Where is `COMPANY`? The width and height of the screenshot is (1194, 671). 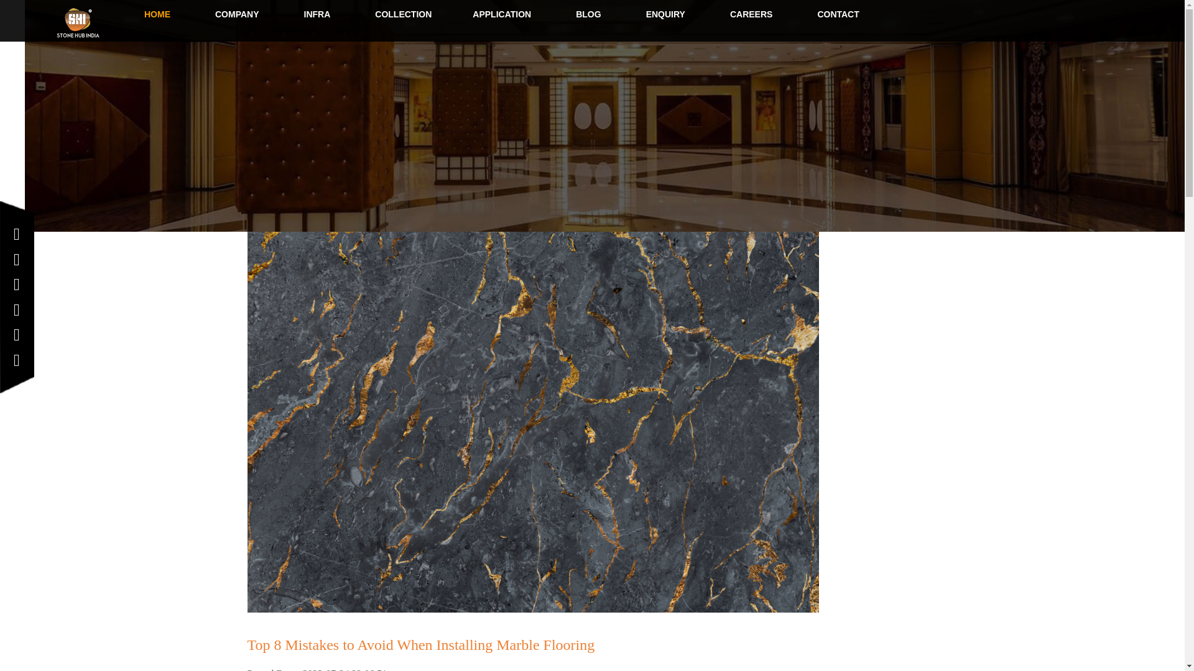
COMPANY is located at coordinates (237, 15).